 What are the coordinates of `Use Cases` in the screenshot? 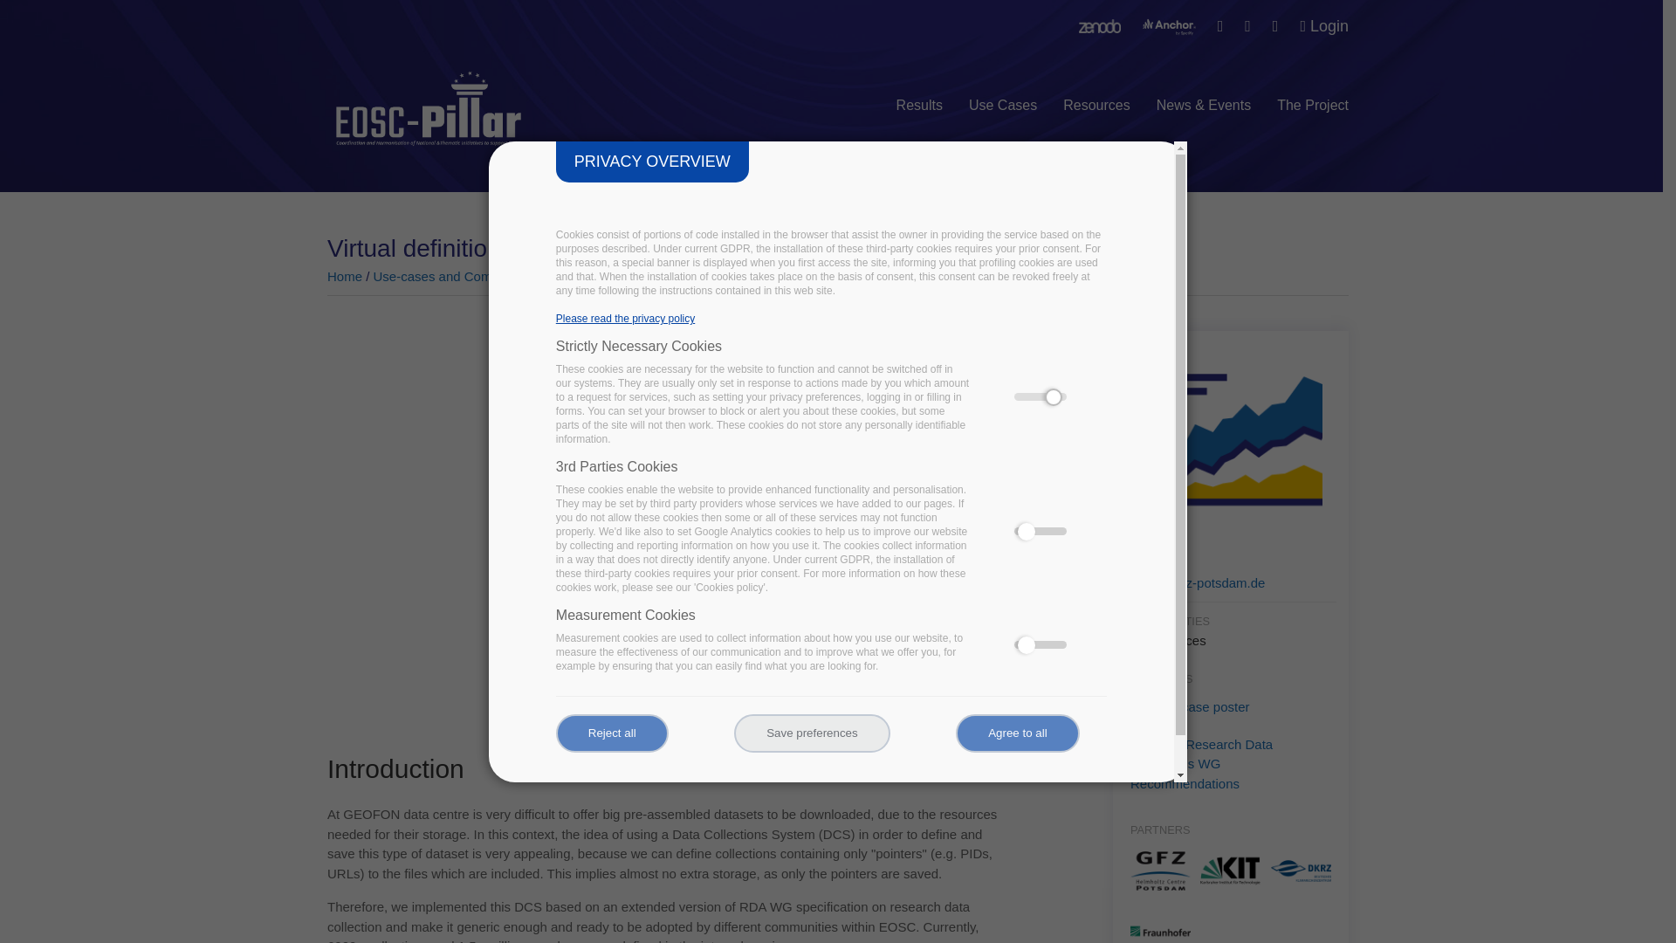 It's located at (1002, 94).